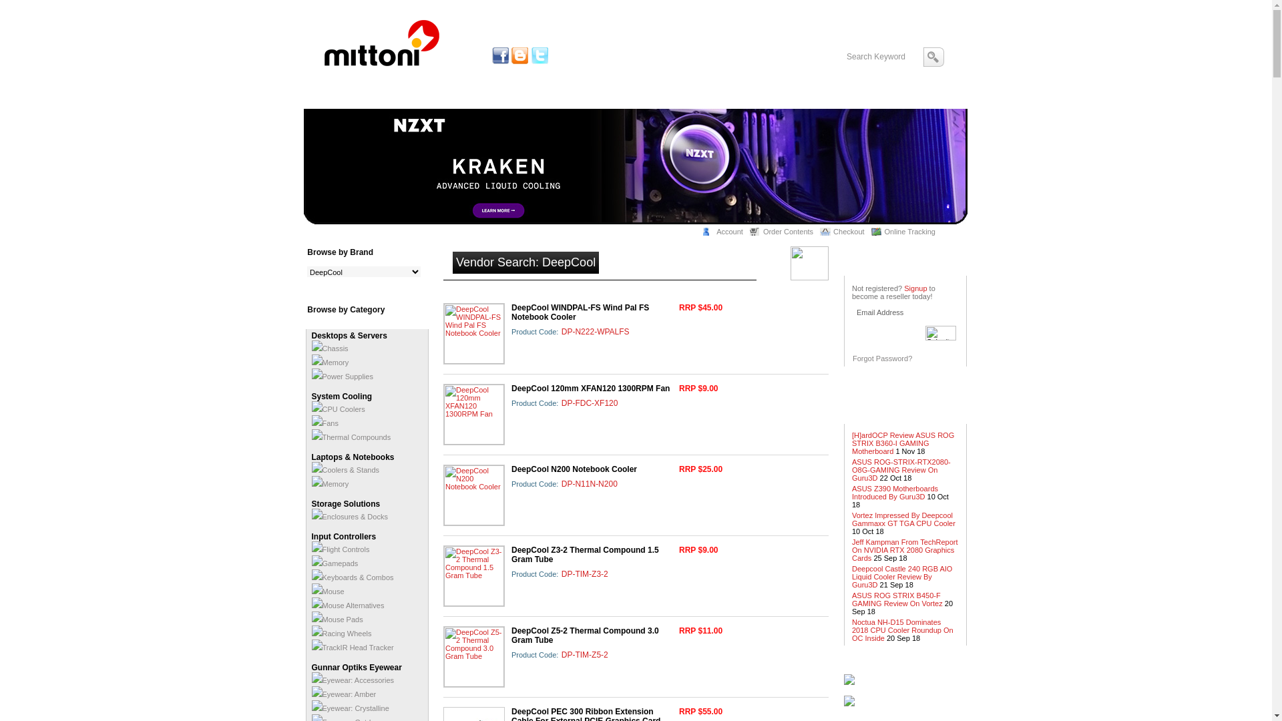 This screenshot has width=1282, height=721. Describe the element at coordinates (580, 312) in the screenshot. I see `DeepCool WINDPAL-FS Wind Pal FS Notebook Cooler` at that location.